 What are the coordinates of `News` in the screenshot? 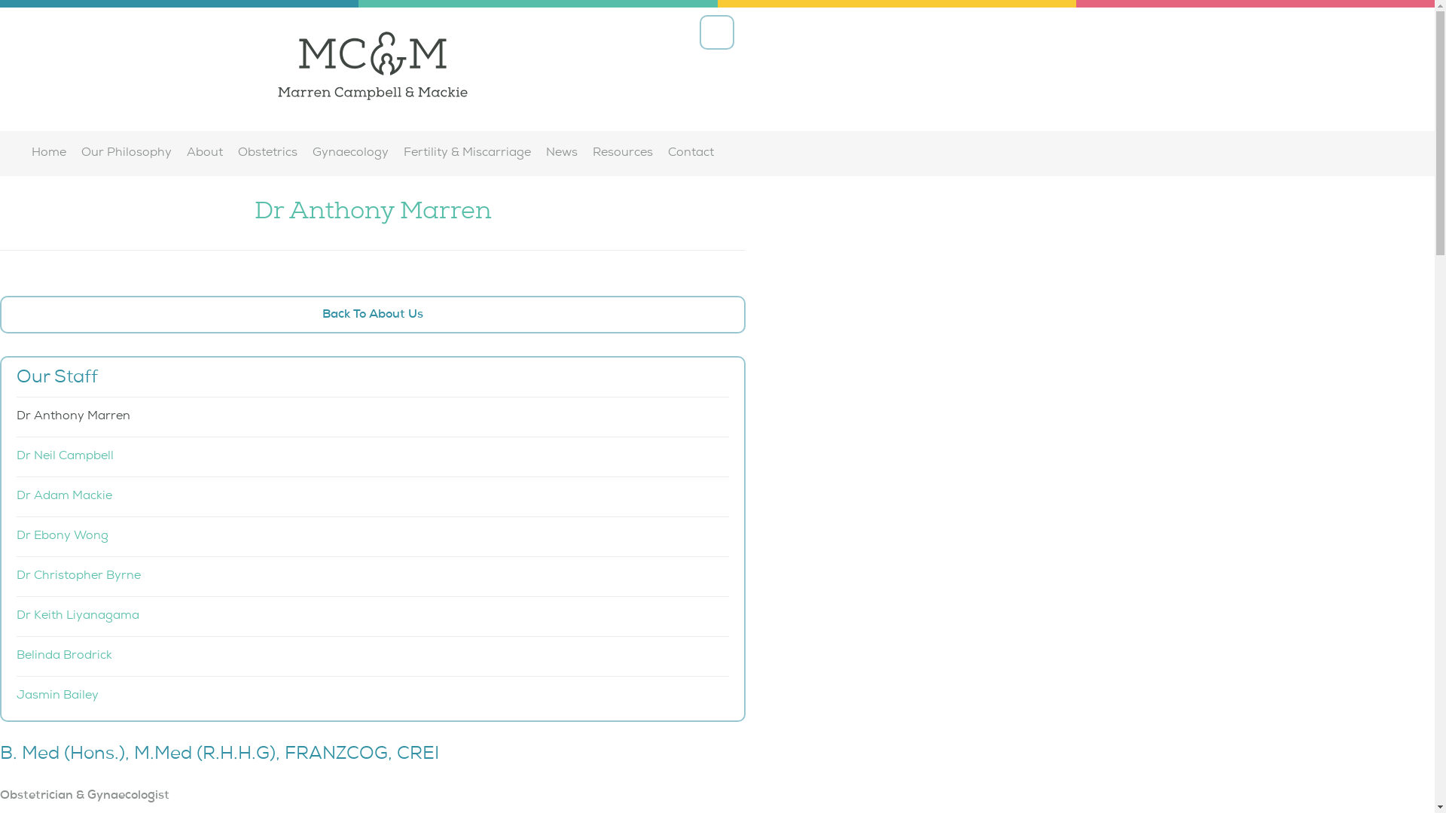 It's located at (562, 154).